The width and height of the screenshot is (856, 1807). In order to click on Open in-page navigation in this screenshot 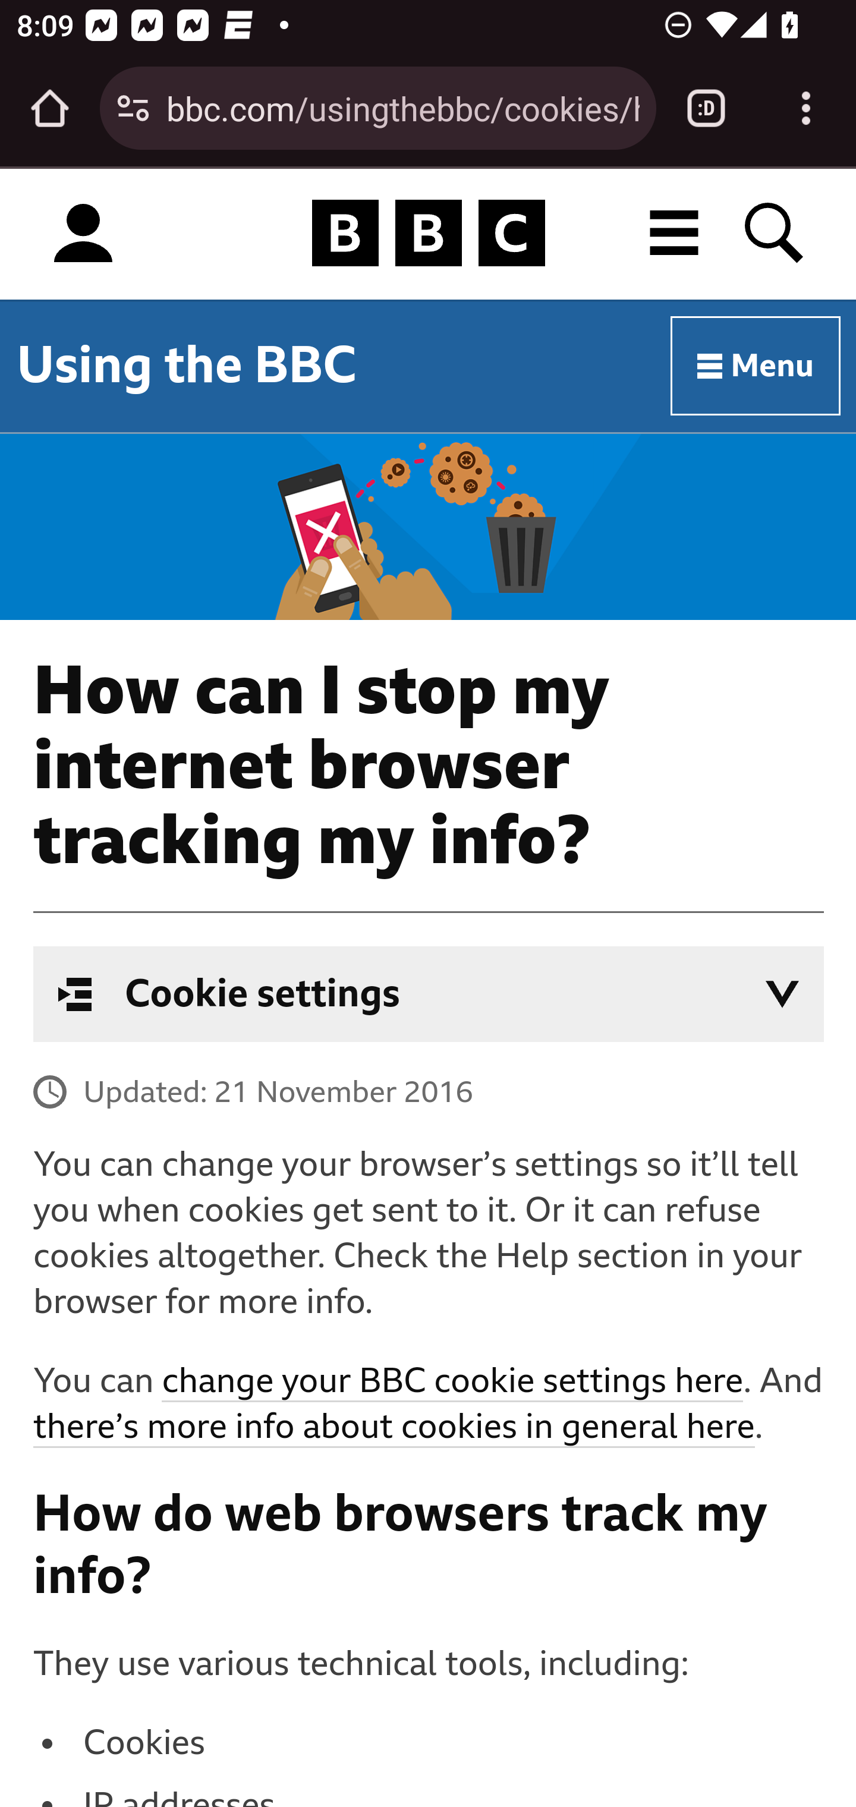, I will do `click(782, 994)`.